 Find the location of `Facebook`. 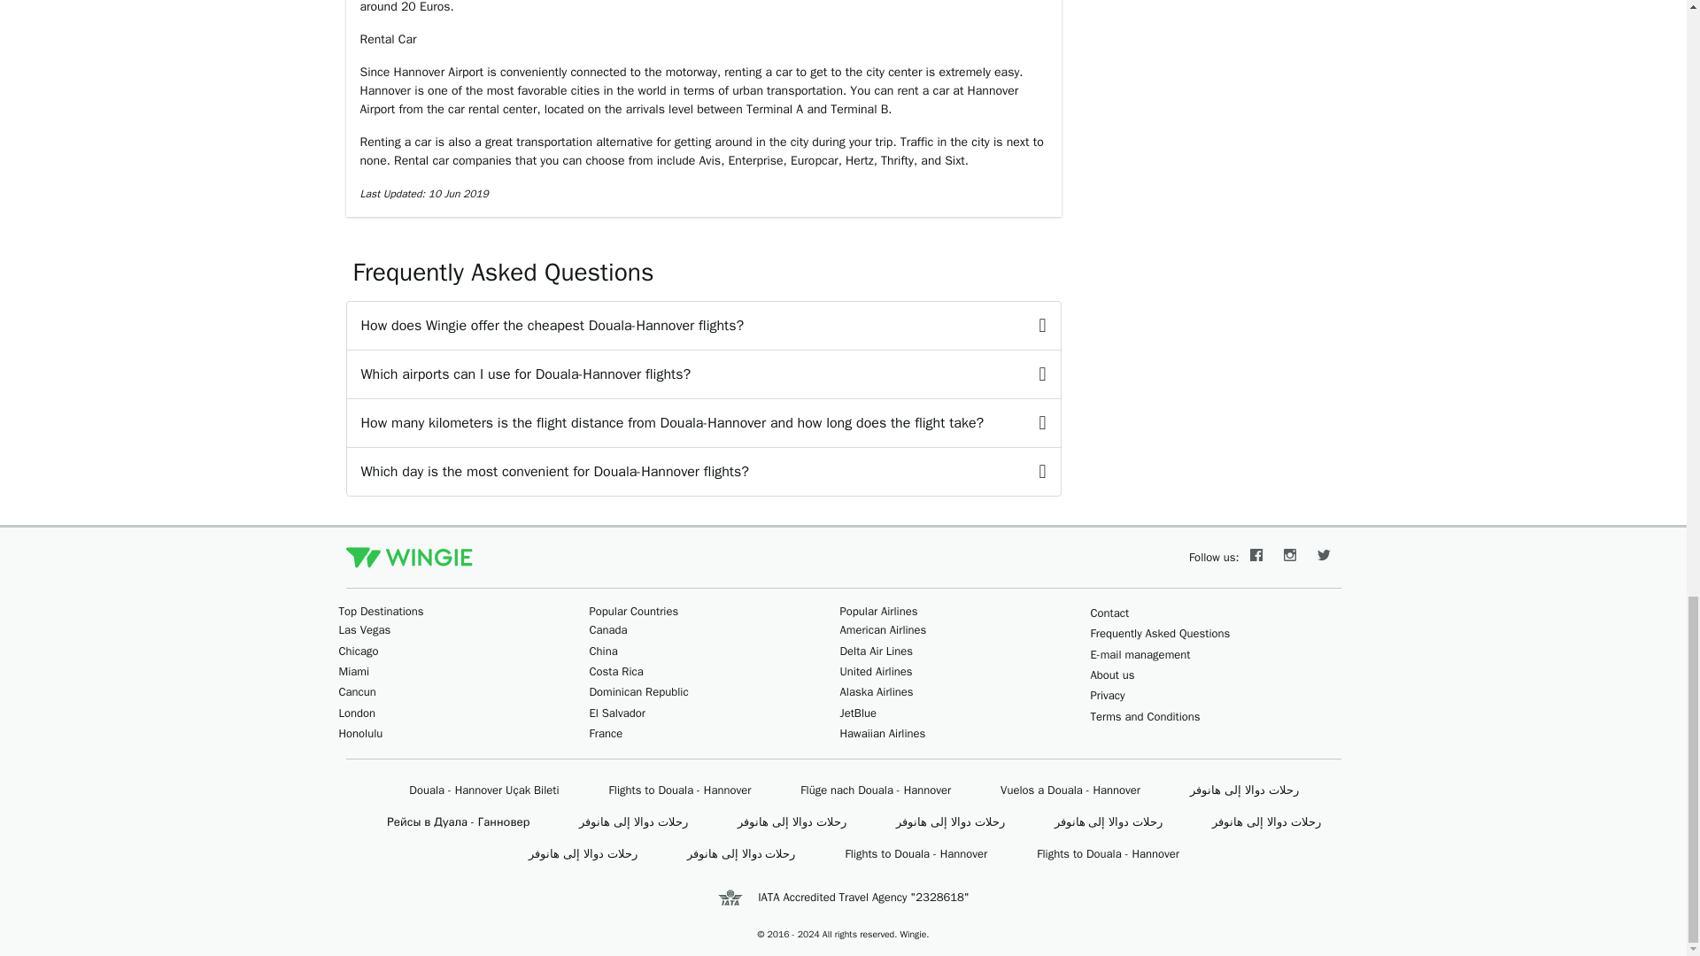

Facebook is located at coordinates (1256, 558).